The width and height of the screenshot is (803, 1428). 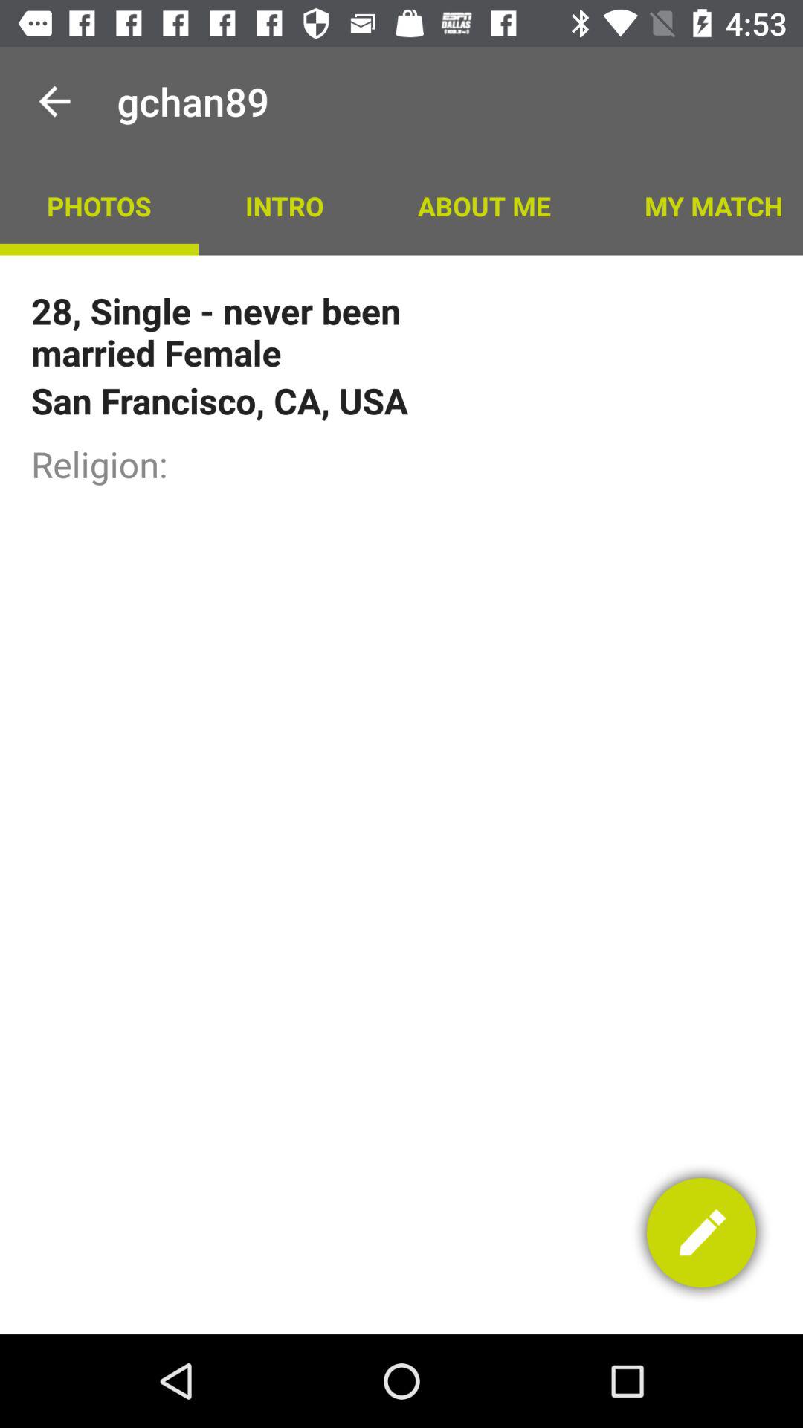 What do you see at coordinates (700, 205) in the screenshot?
I see `turn off my match icon` at bounding box center [700, 205].